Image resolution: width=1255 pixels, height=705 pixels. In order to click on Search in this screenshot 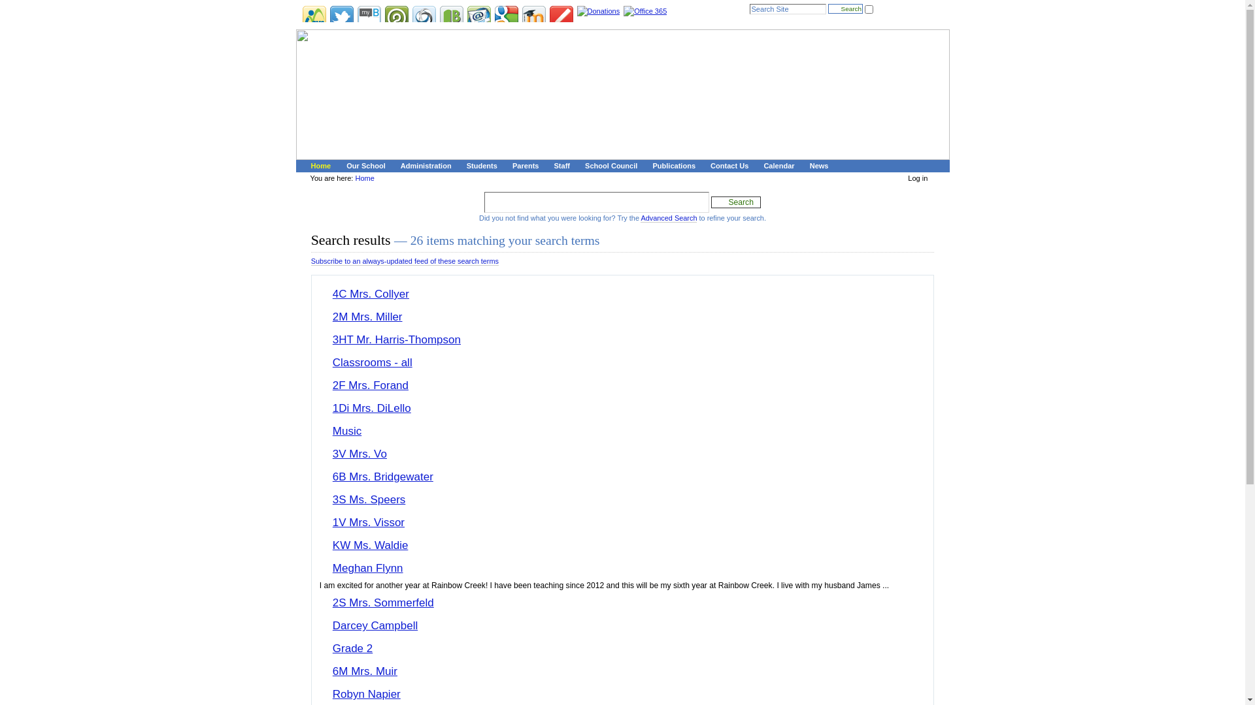, I will do `click(736, 202)`.